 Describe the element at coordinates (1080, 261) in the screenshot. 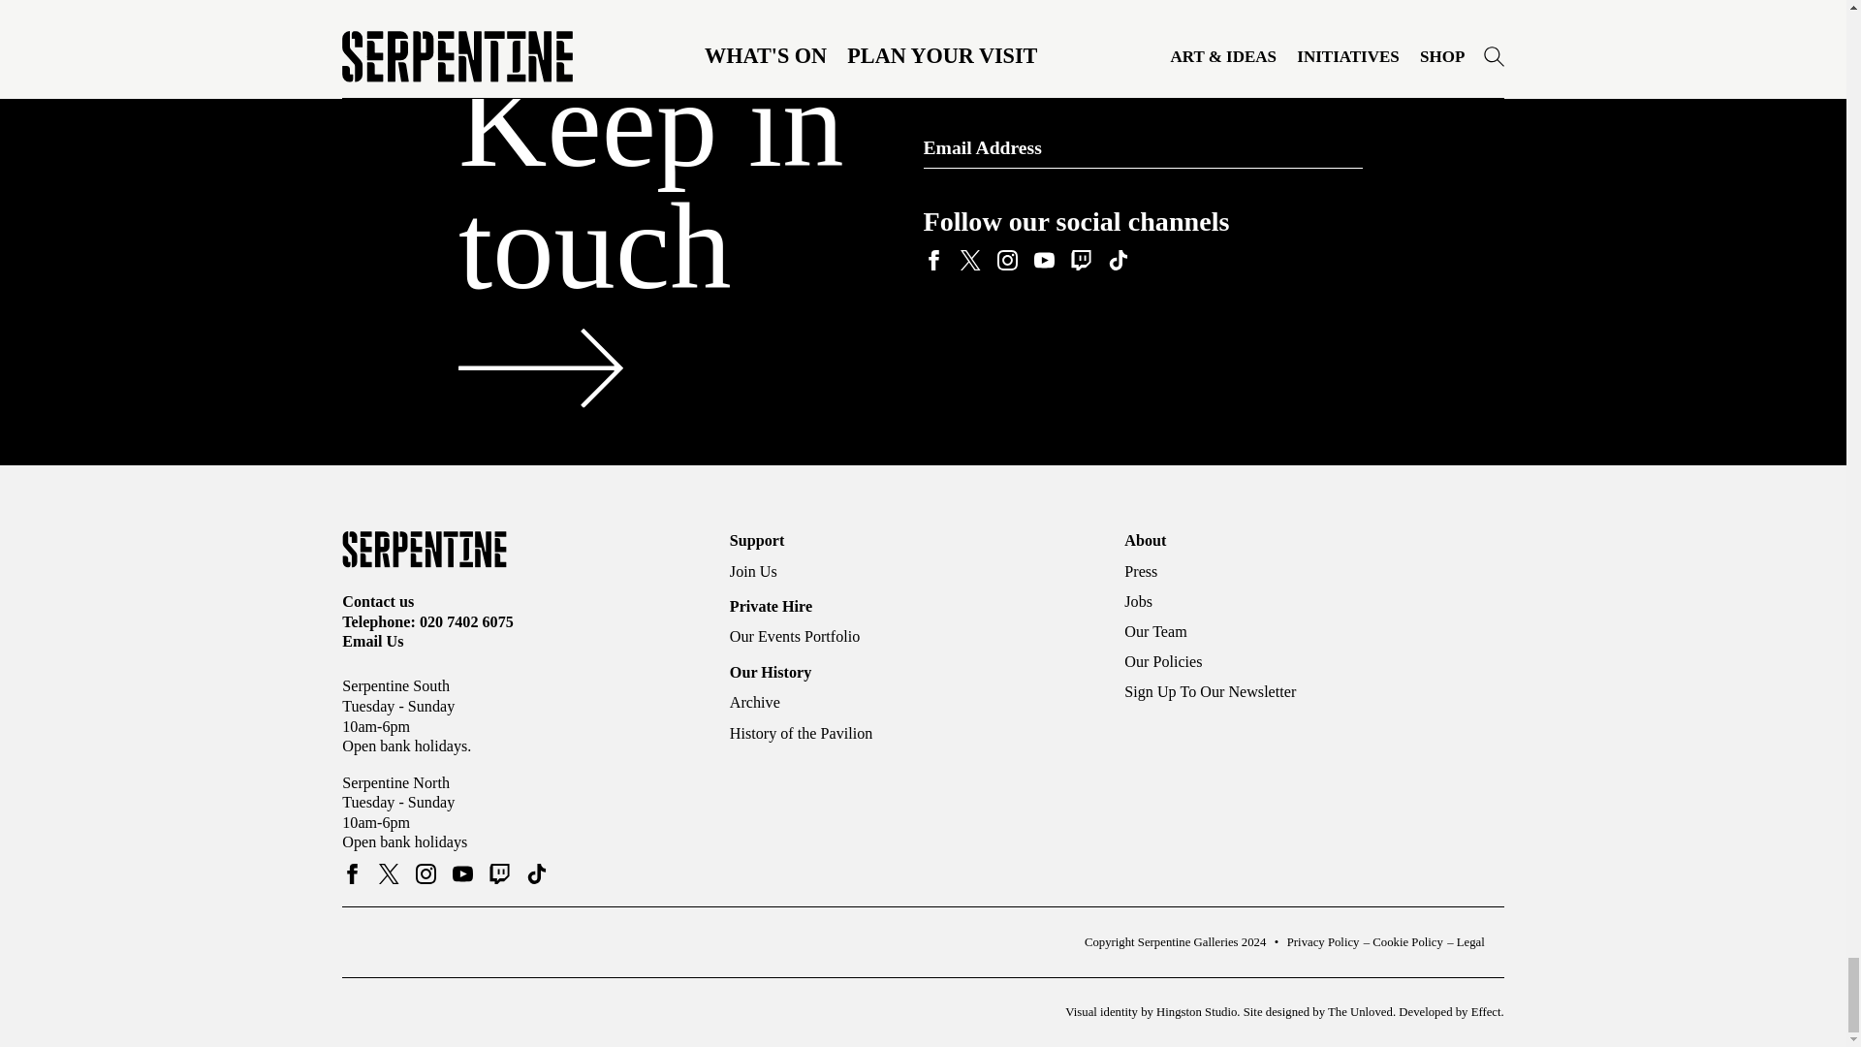

I see `Twitch` at that location.